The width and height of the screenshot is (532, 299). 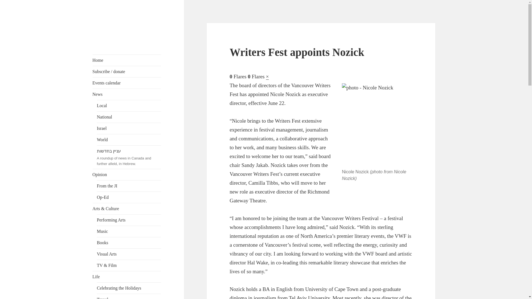 What do you see at coordinates (129, 140) in the screenshot?
I see `World` at bounding box center [129, 140].